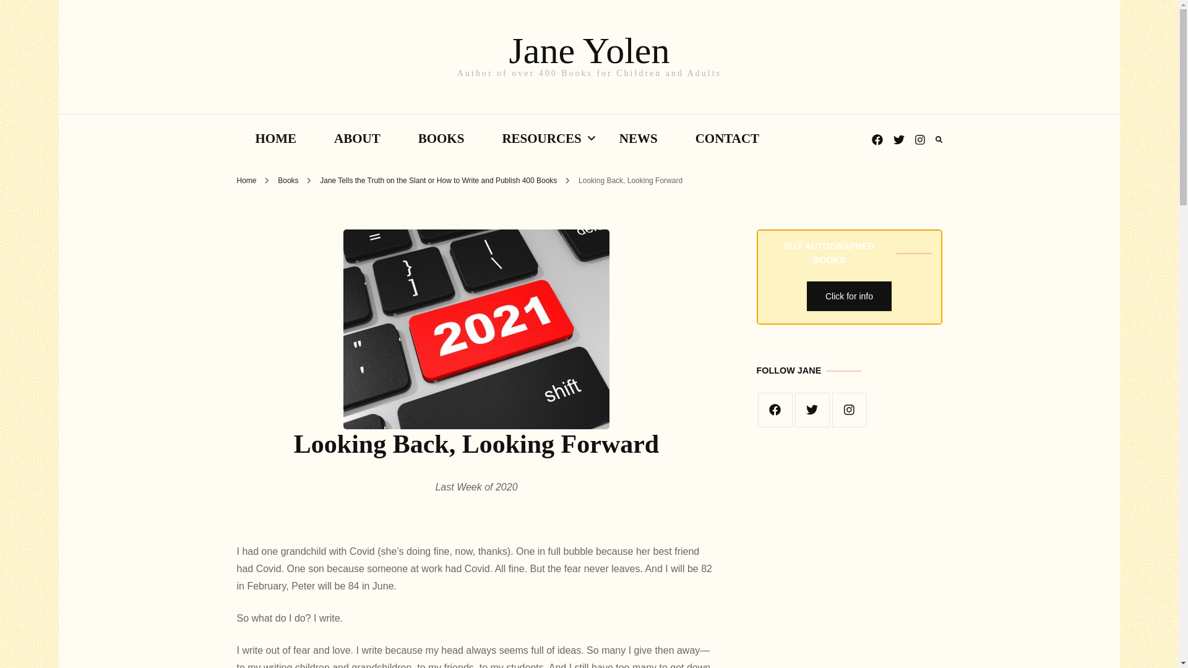 This screenshot has height=668, width=1188. I want to click on Click for info, so click(849, 296).